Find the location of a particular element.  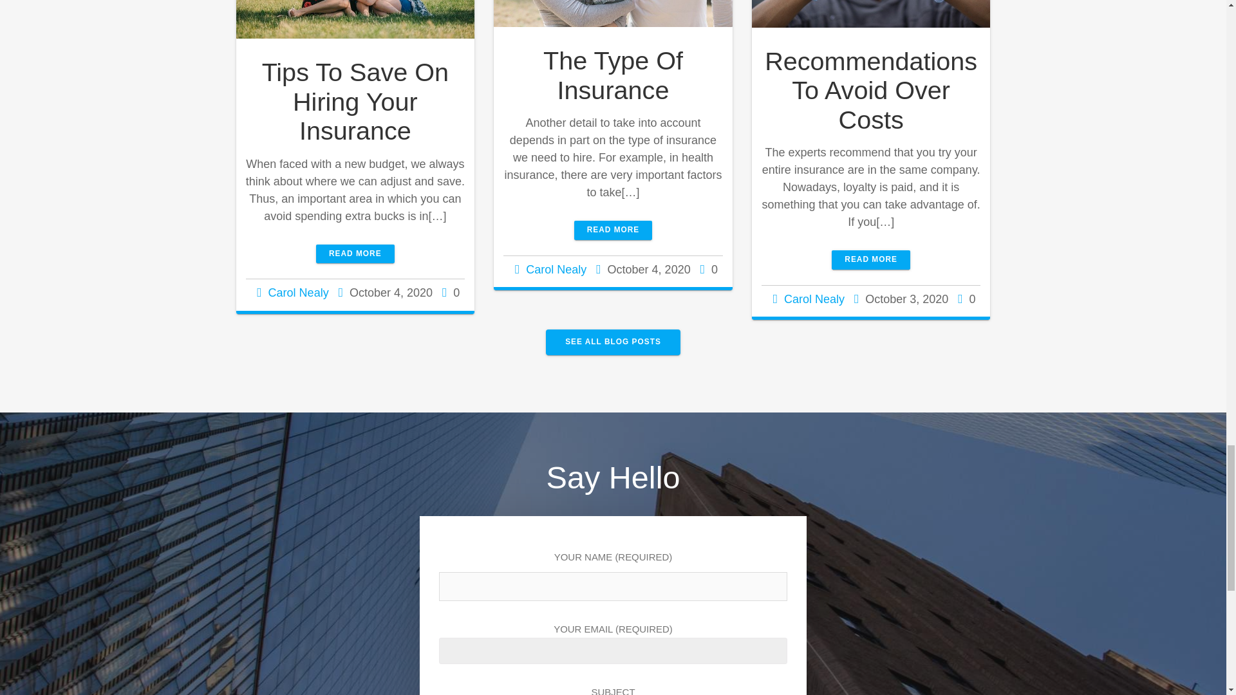

The Type Of Insurance is located at coordinates (613, 75).